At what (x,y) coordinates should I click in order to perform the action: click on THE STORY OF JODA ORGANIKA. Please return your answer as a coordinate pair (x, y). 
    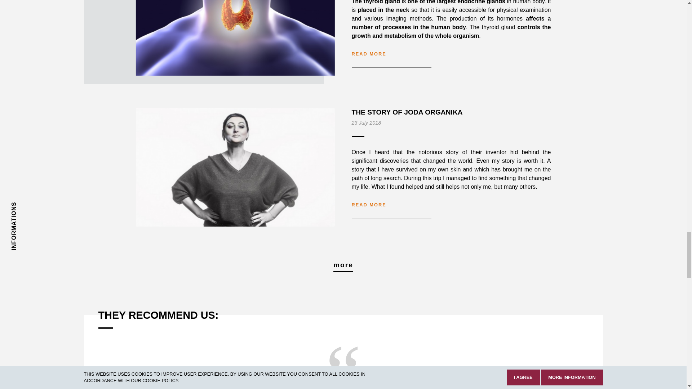
    Looking at the image, I should click on (235, 167).